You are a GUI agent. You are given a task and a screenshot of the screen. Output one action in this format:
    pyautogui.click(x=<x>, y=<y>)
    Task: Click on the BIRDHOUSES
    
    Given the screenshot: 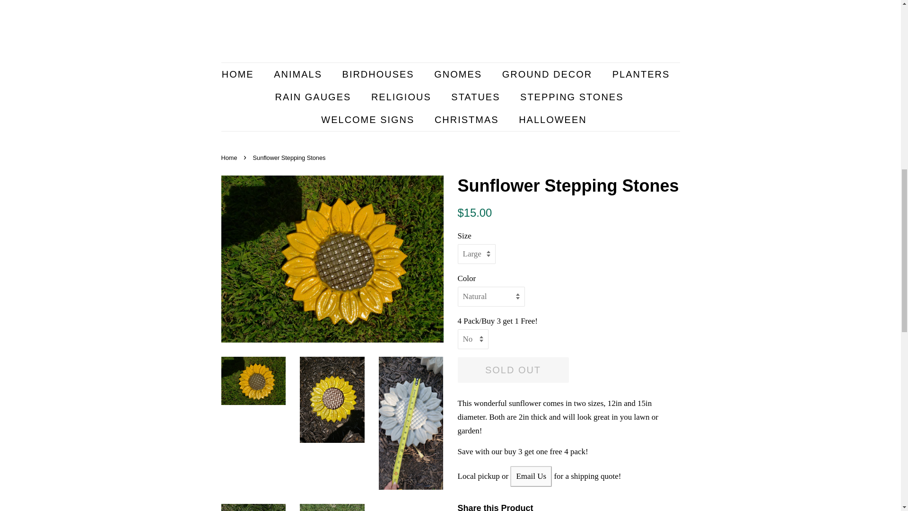 What is the action you would take?
    pyautogui.click(x=379, y=74)
    